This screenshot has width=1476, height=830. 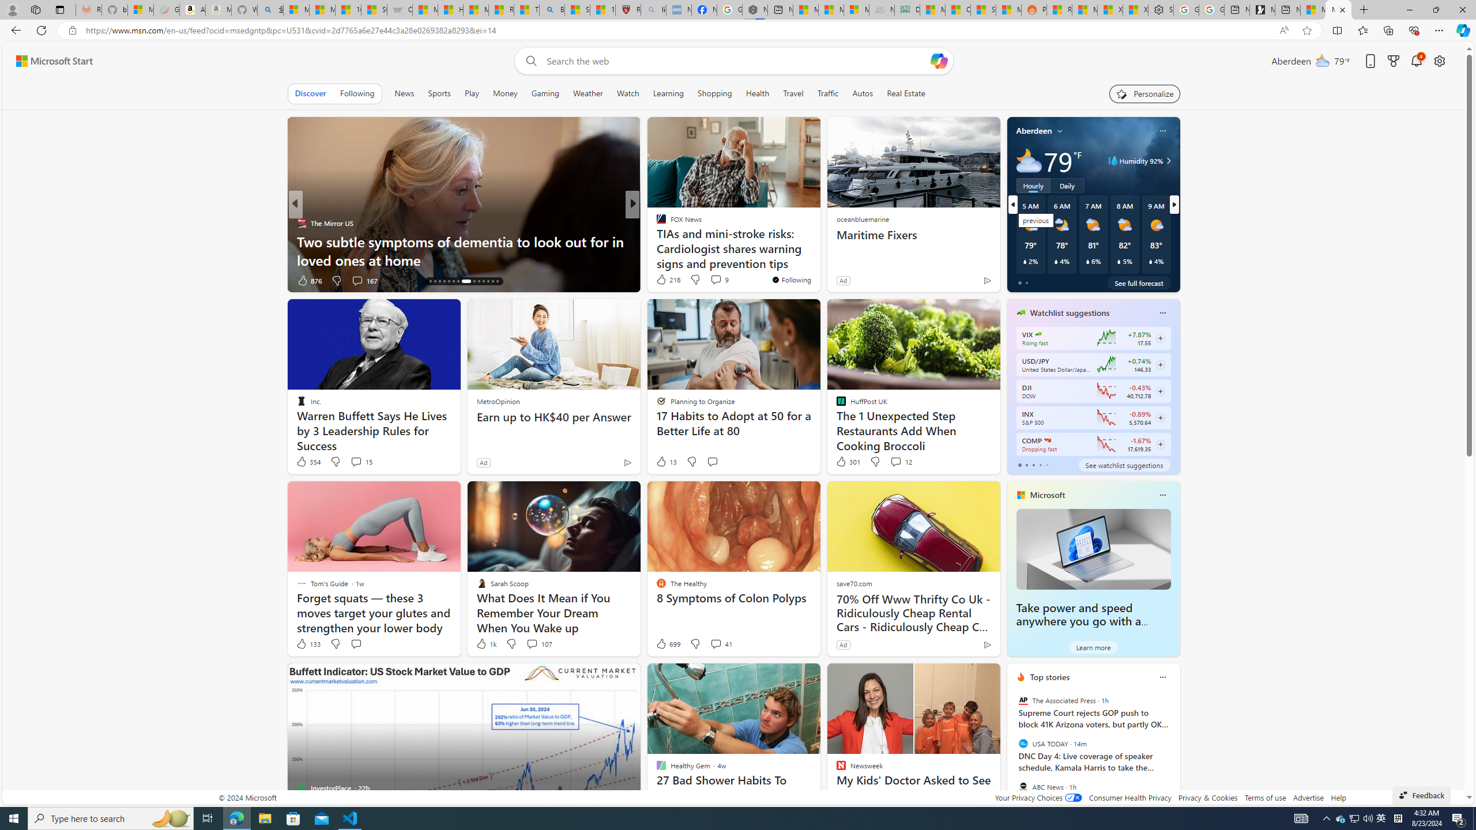 What do you see at coordinates (492, 281) in the screenshot?
I see `AutomationID: tab-27` at bounding box center [492, 281].